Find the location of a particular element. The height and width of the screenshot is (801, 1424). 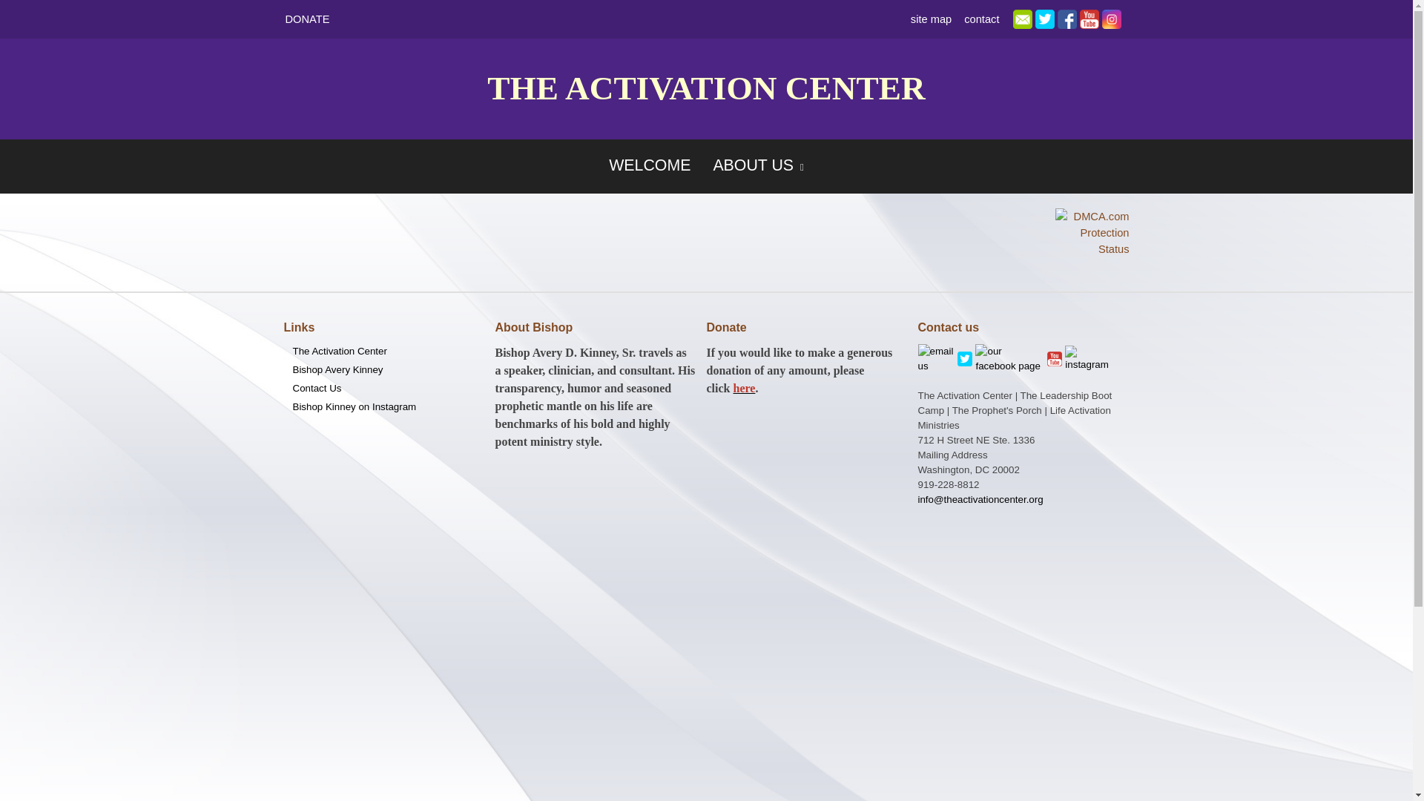

contact is located at coordinates (982, 19).